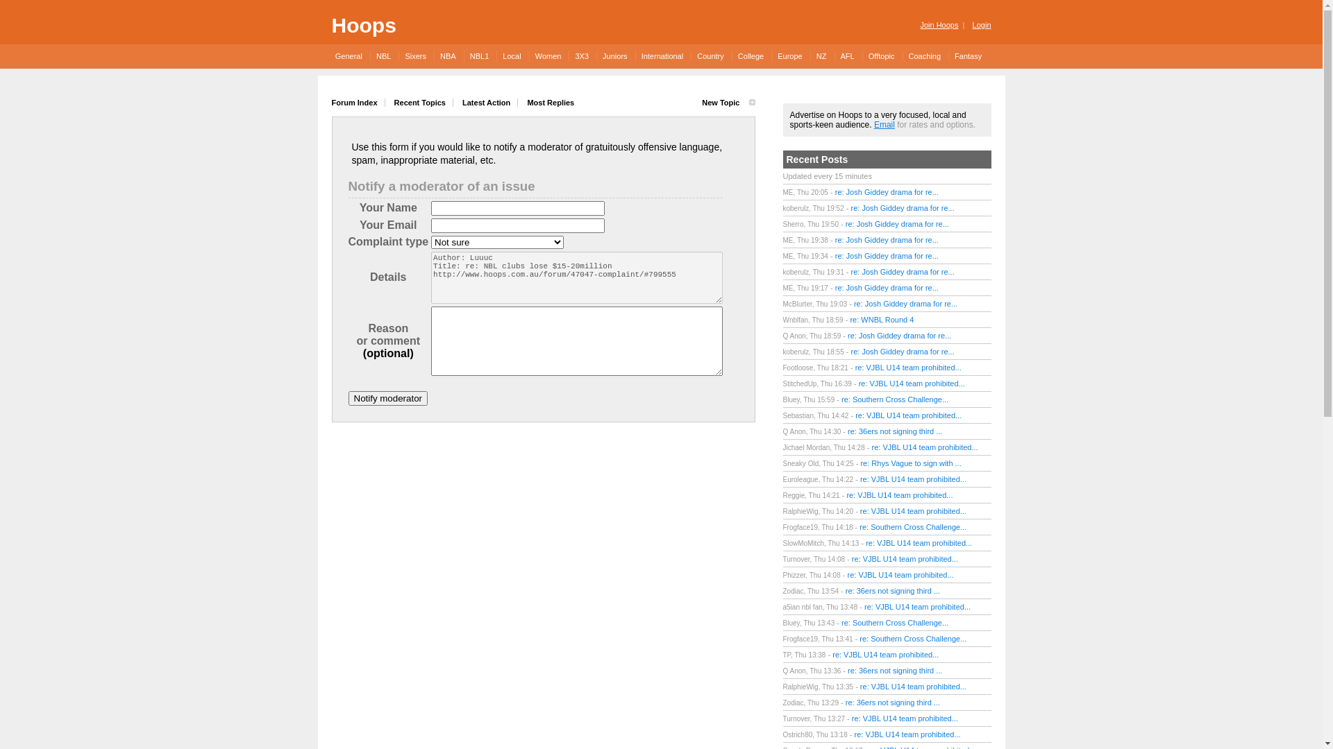  What do you see at coordinates (421, 103) in the screenshot?
I see `Recent Topics` at bounding box center [421, 103].